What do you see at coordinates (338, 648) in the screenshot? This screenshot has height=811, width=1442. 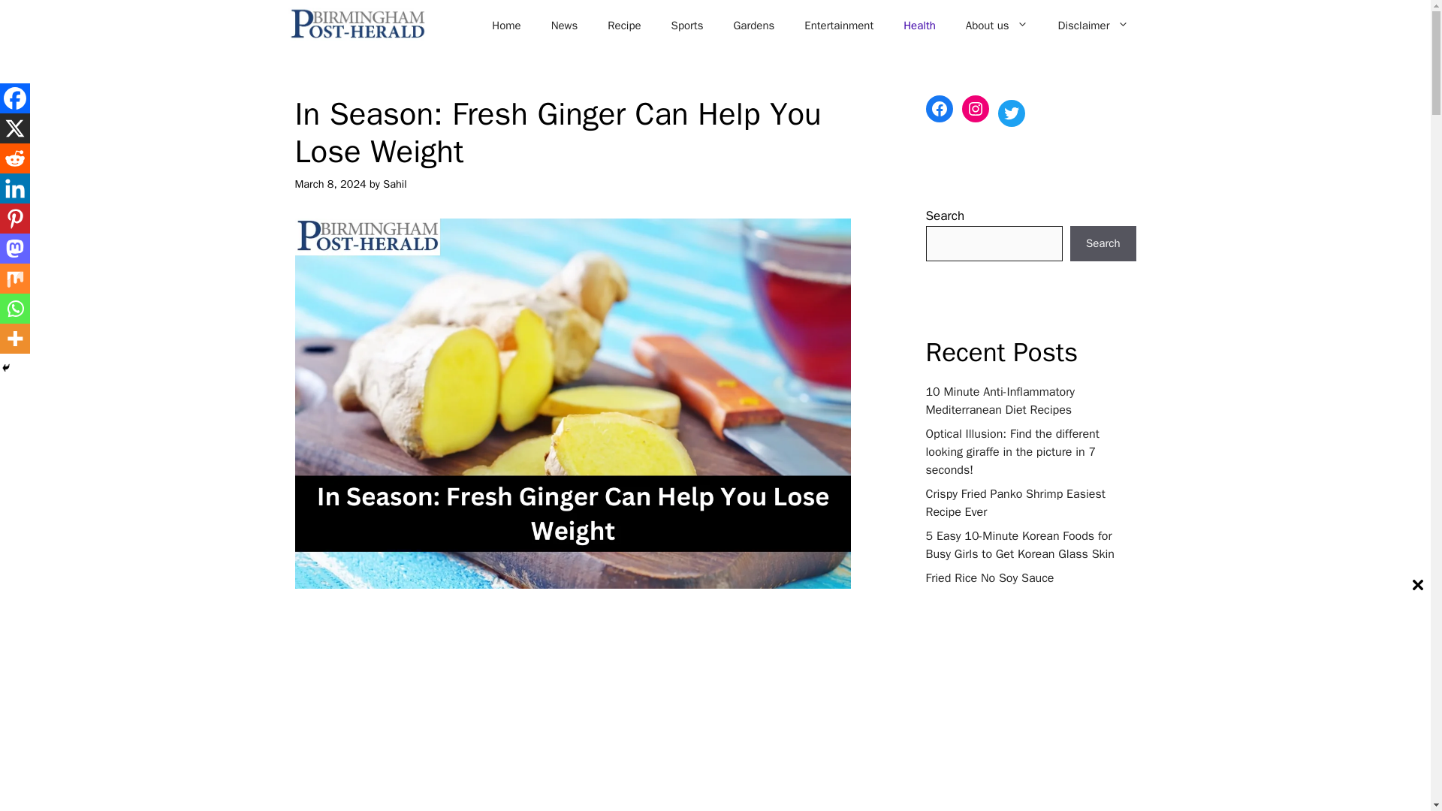 I see `X` at bounding box center [338, 648].